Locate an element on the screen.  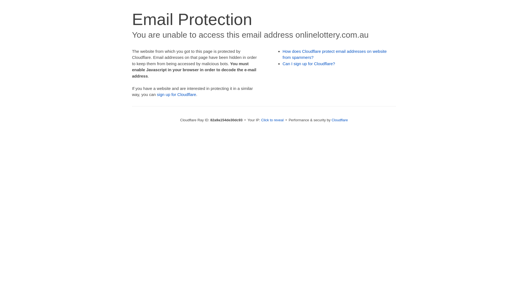
Cloudflare is located at coordinates (340, 120).